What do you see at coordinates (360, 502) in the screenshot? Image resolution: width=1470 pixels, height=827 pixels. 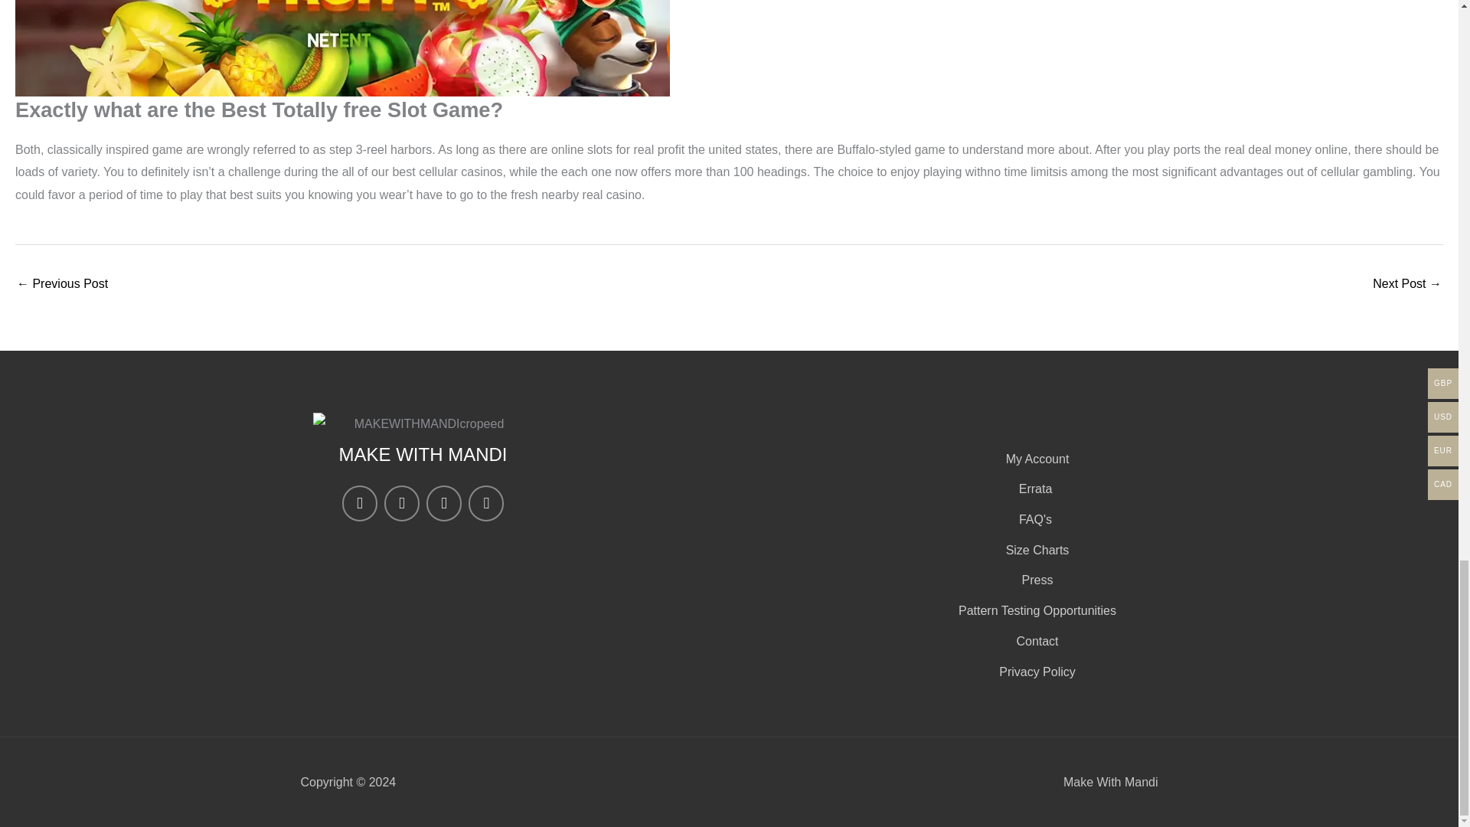 I see `Instagram` at bounding box center [360, 502].